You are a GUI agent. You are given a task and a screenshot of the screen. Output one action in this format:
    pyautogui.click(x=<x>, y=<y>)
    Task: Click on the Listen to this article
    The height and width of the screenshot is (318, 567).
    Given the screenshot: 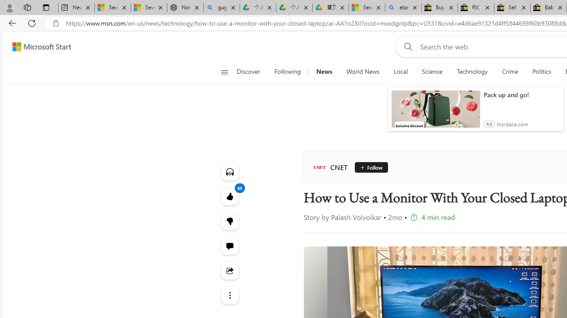 What is the action you would take?
    pyautogui.click(x=229, y=171)
    